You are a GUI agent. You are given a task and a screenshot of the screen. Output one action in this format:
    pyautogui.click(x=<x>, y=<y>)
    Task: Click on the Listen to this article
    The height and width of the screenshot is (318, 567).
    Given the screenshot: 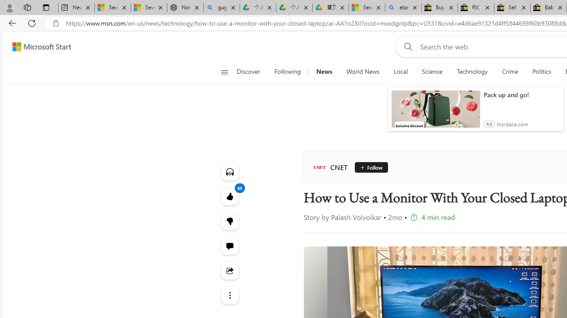 What is the action you would take?
    pyautogui.click(x=229, y=171)
    